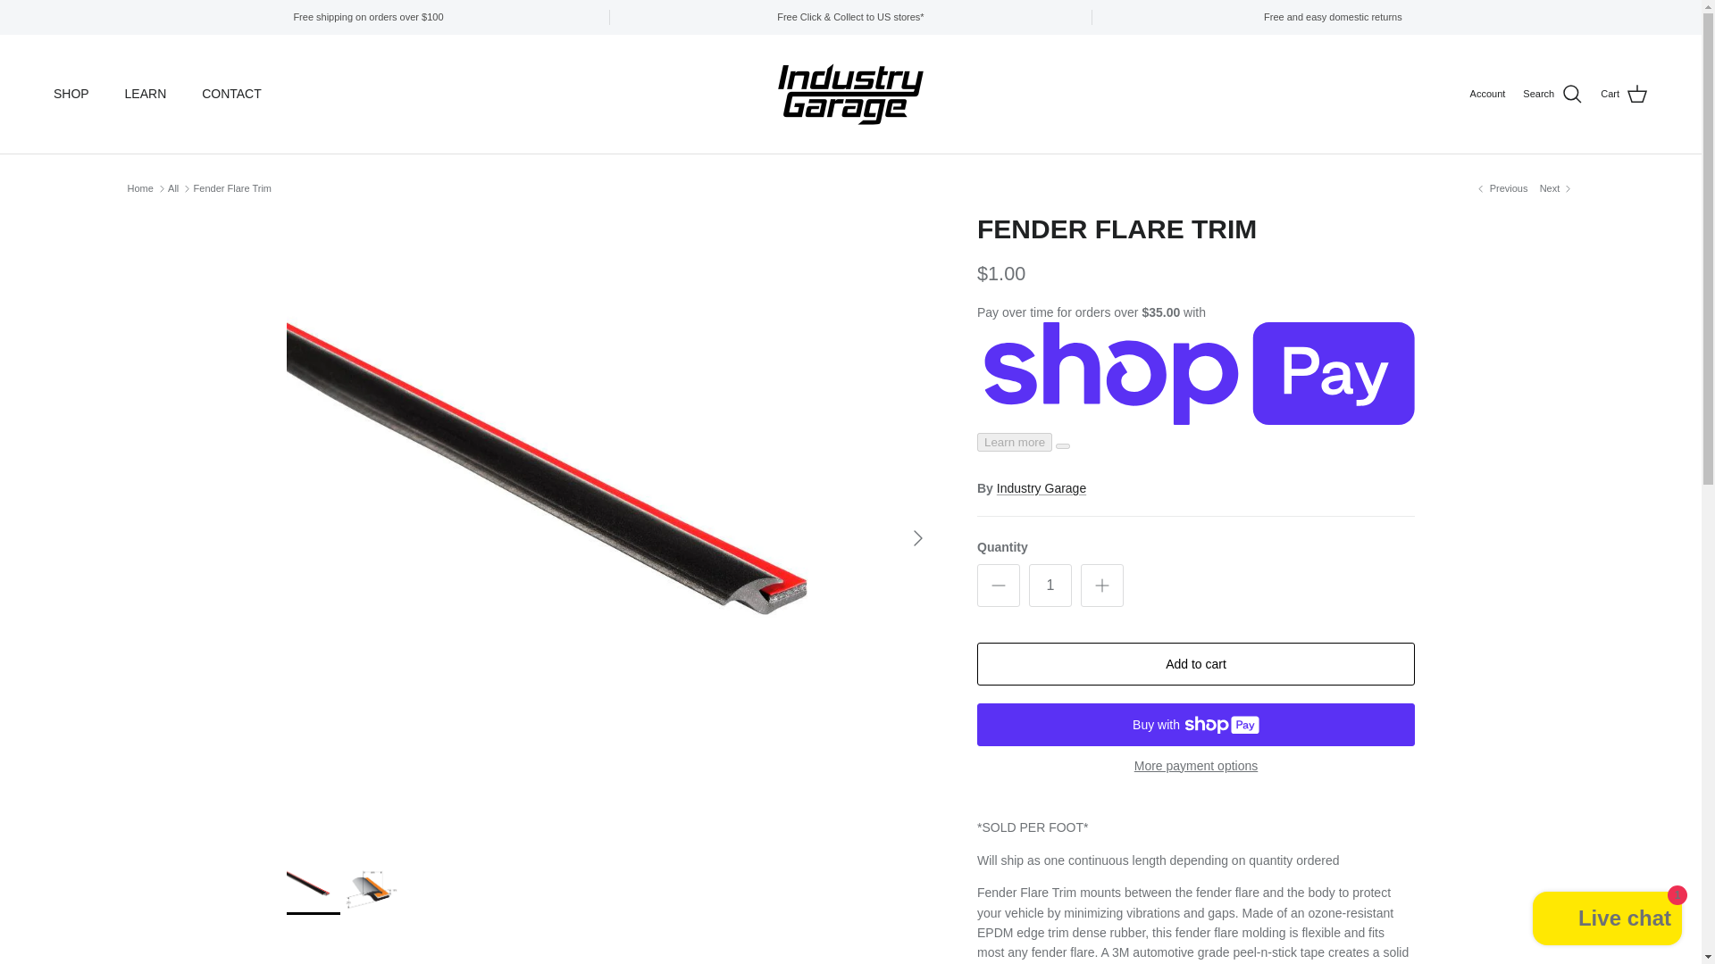 Image resolution: width=1715 pixels, height=964 pixels. I want to click on SHOP, so click(71, 95).